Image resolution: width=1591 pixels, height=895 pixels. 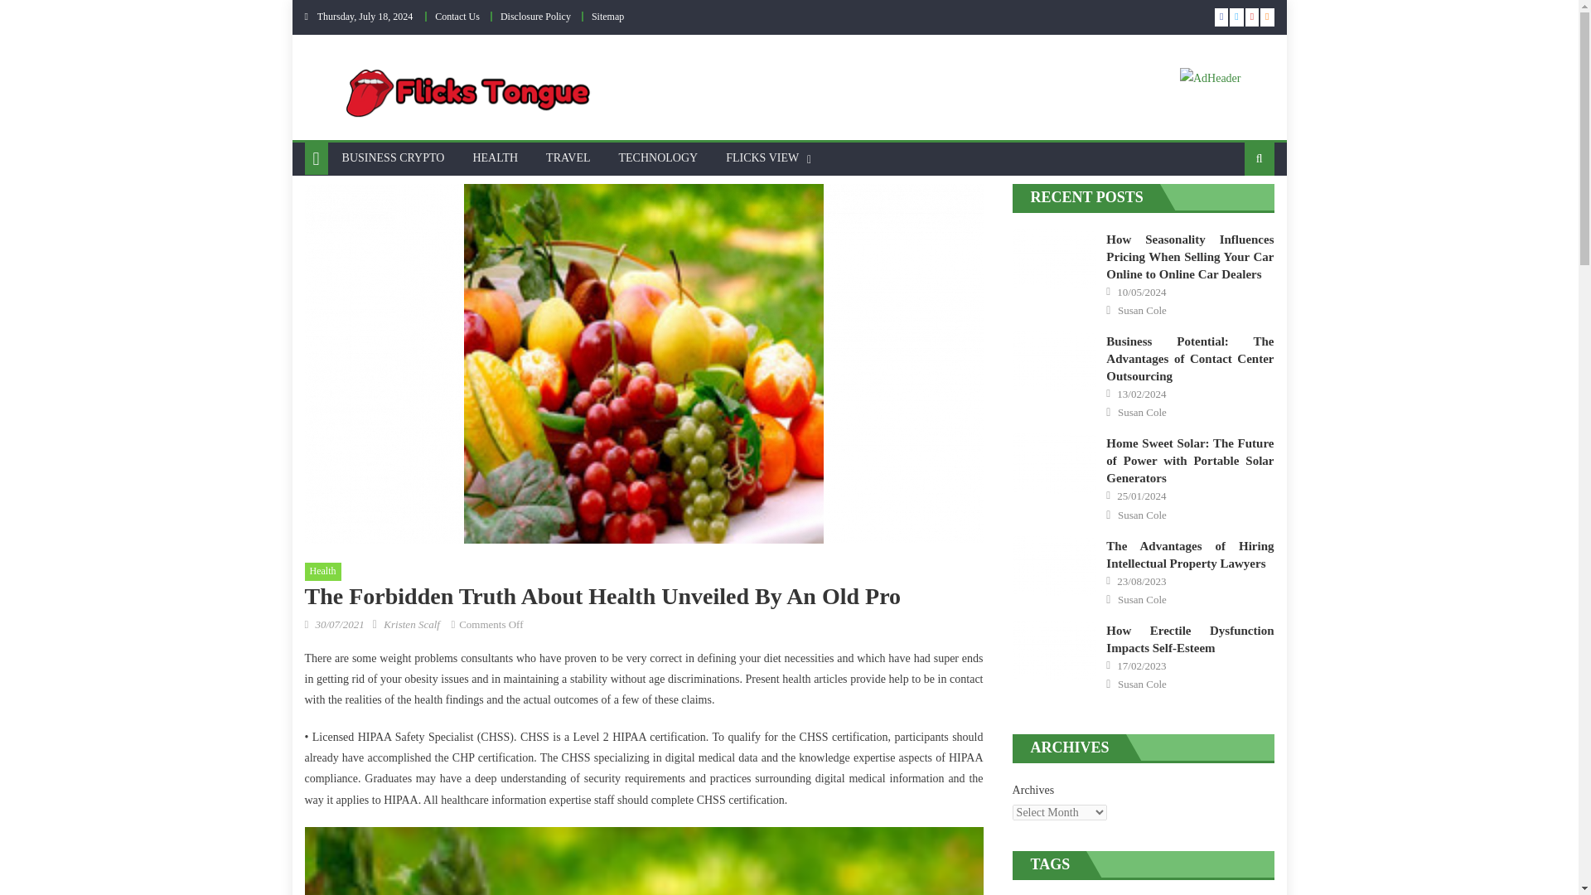 What do you see at coordinates (568, 157) in the screenshot?
I see `TRAVEL` at bounding box center [568, 157].